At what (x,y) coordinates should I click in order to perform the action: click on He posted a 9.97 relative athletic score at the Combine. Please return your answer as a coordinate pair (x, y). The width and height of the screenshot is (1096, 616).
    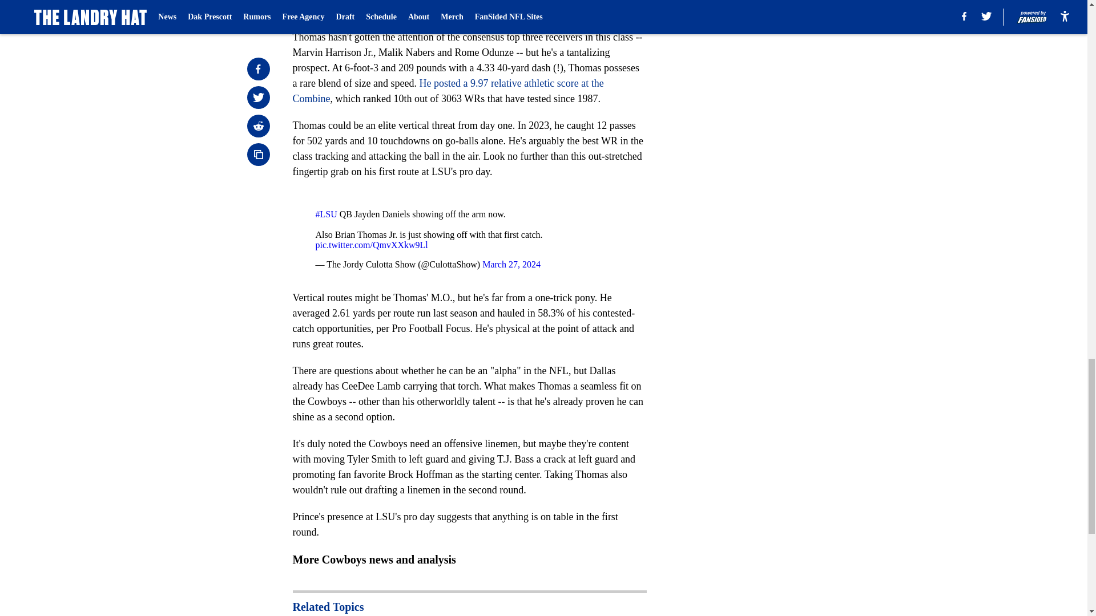
    Looking at the image, I should click on (448, 91).